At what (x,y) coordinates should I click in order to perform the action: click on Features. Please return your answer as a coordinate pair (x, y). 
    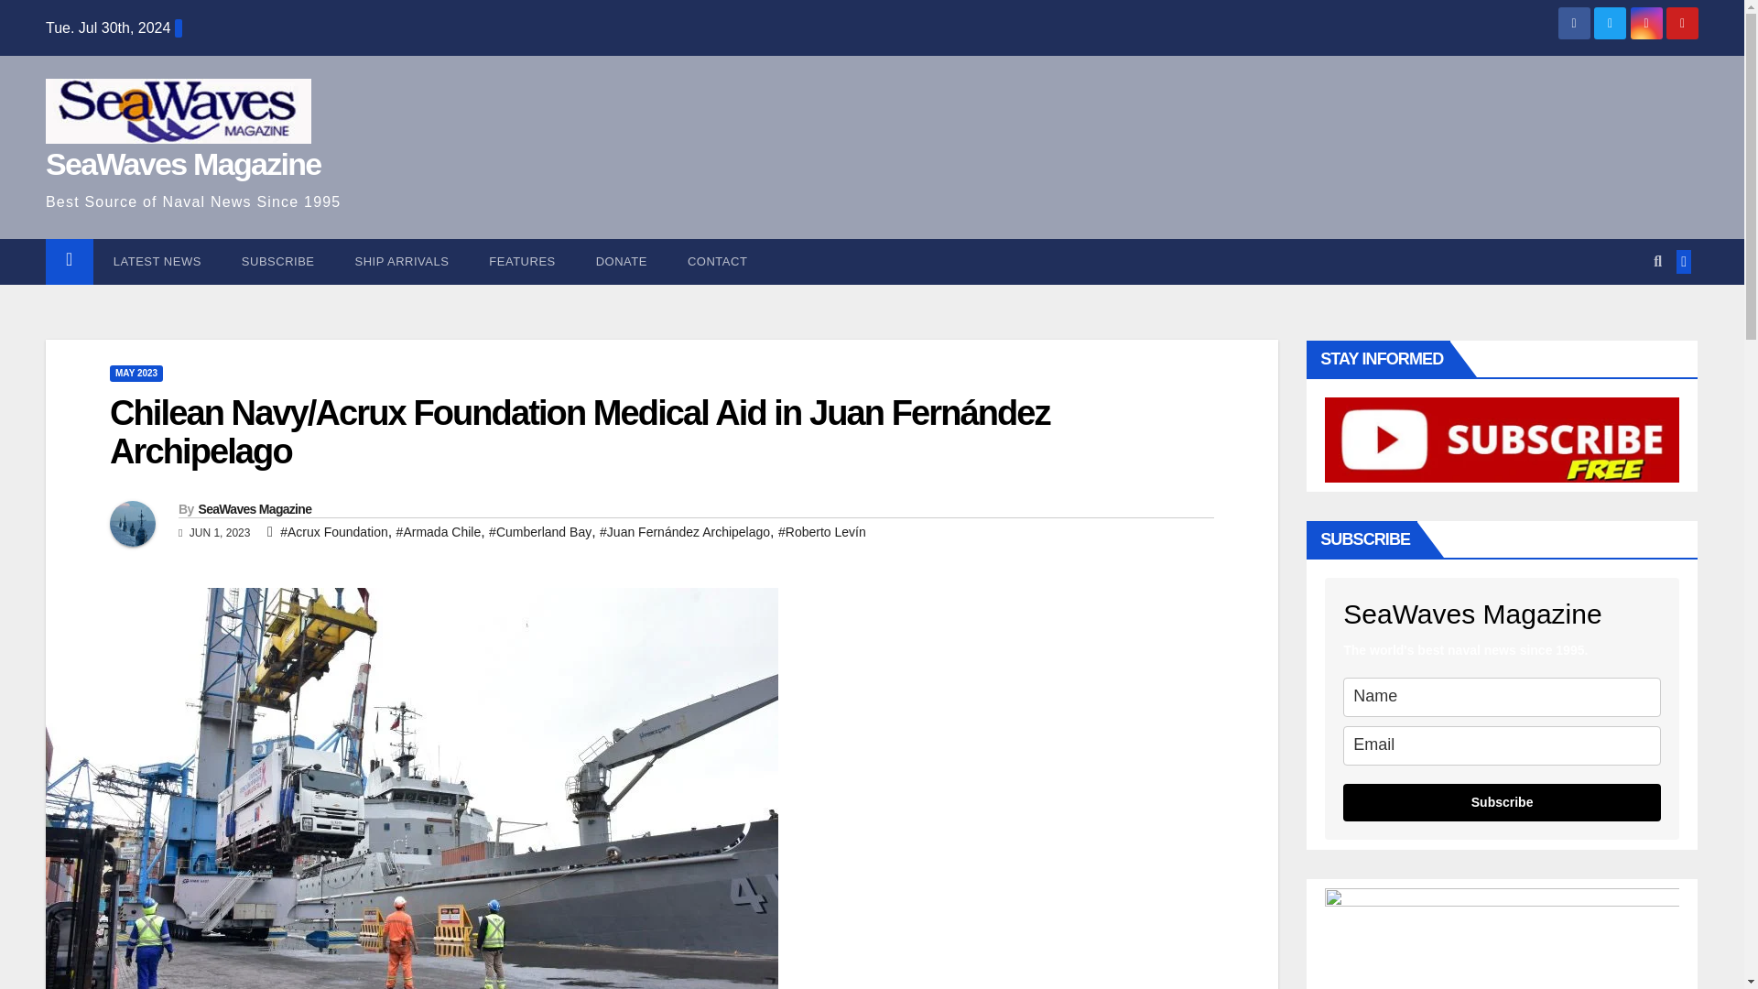
    Looking at the image, I should click on (522, 262).